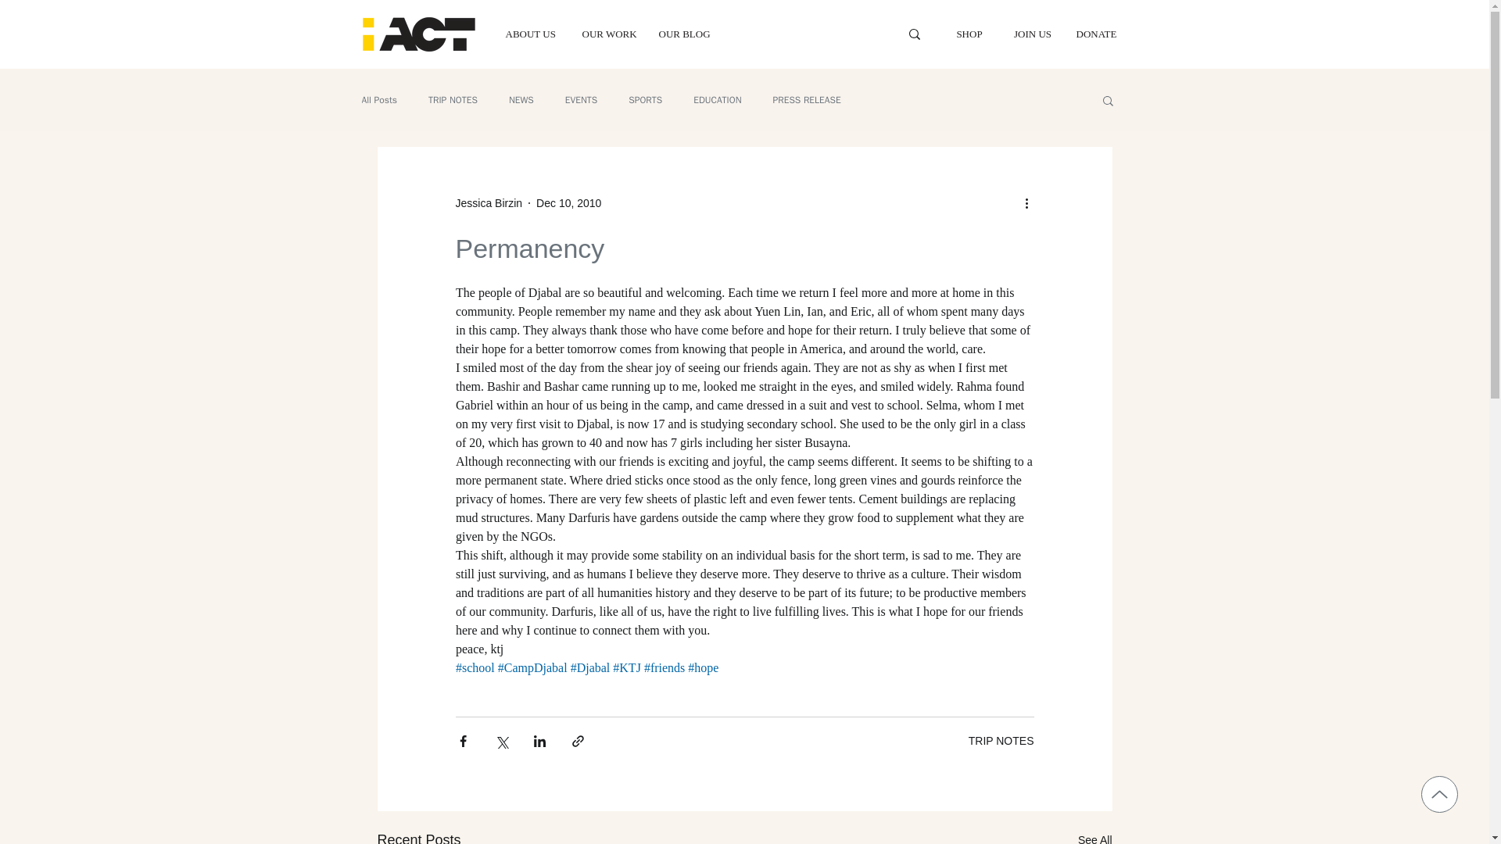 This screenshot has height=844, width=1501. What do you see at coordinates (521, 100) in the screenshot?
I see `NEWS` at bounding box center [521, 100].